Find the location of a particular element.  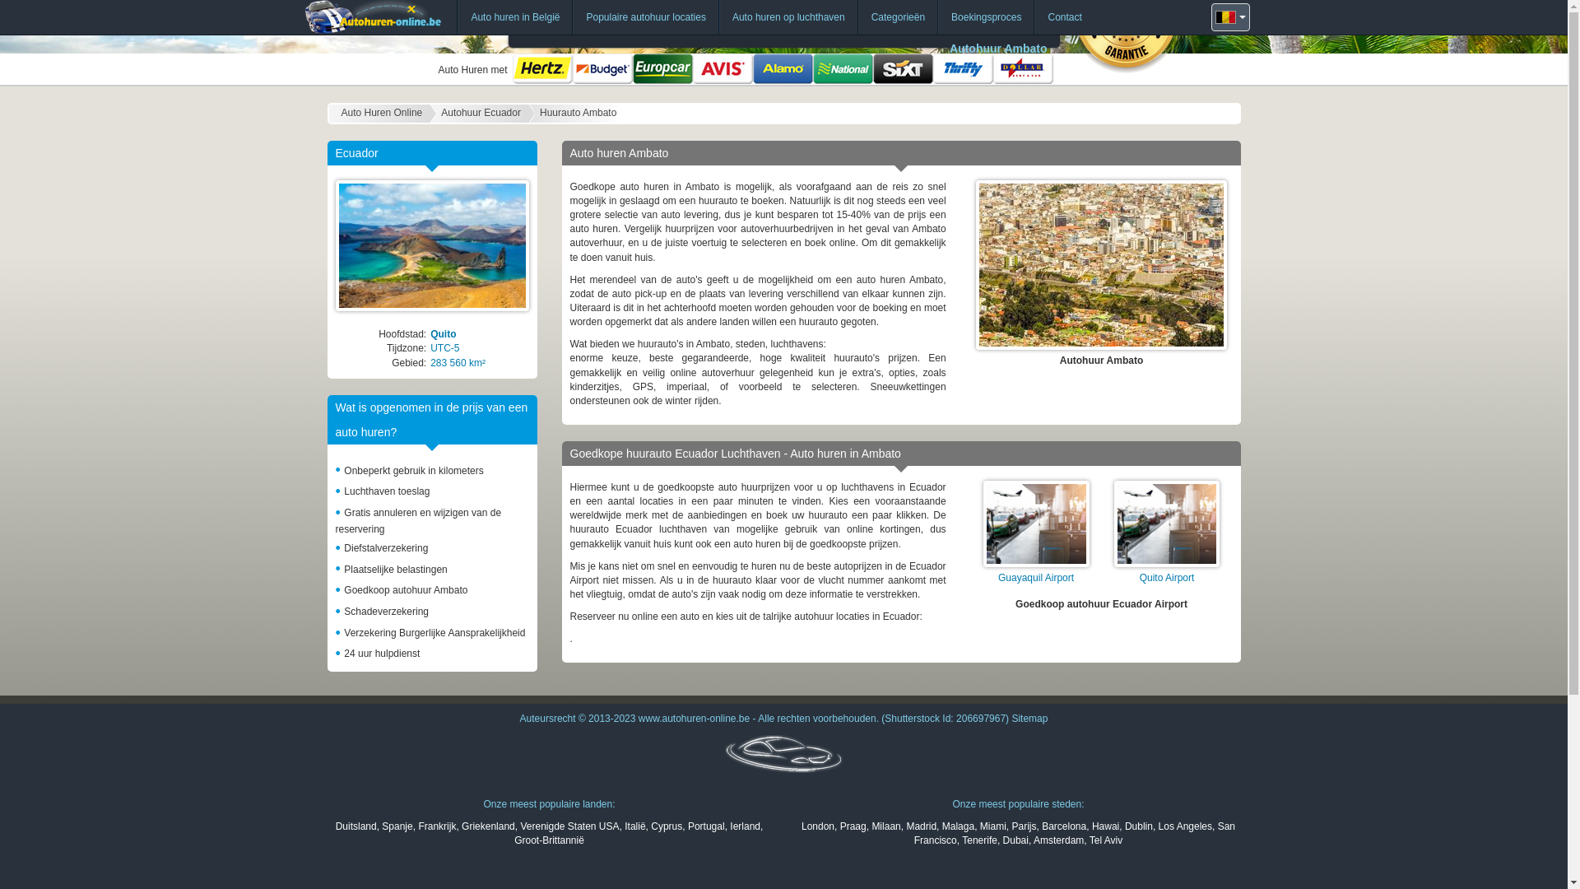

Spanje is located at coordinates (397, 826).